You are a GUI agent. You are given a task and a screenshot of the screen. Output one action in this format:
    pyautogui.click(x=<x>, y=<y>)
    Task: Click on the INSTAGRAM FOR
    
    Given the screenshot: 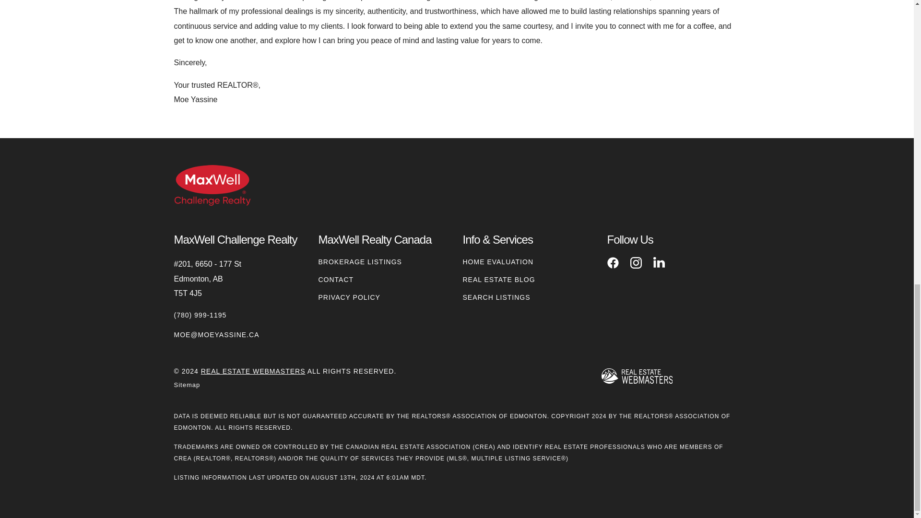 What is the action you would take?
    pyautogui.click(x=636, y=263)
    